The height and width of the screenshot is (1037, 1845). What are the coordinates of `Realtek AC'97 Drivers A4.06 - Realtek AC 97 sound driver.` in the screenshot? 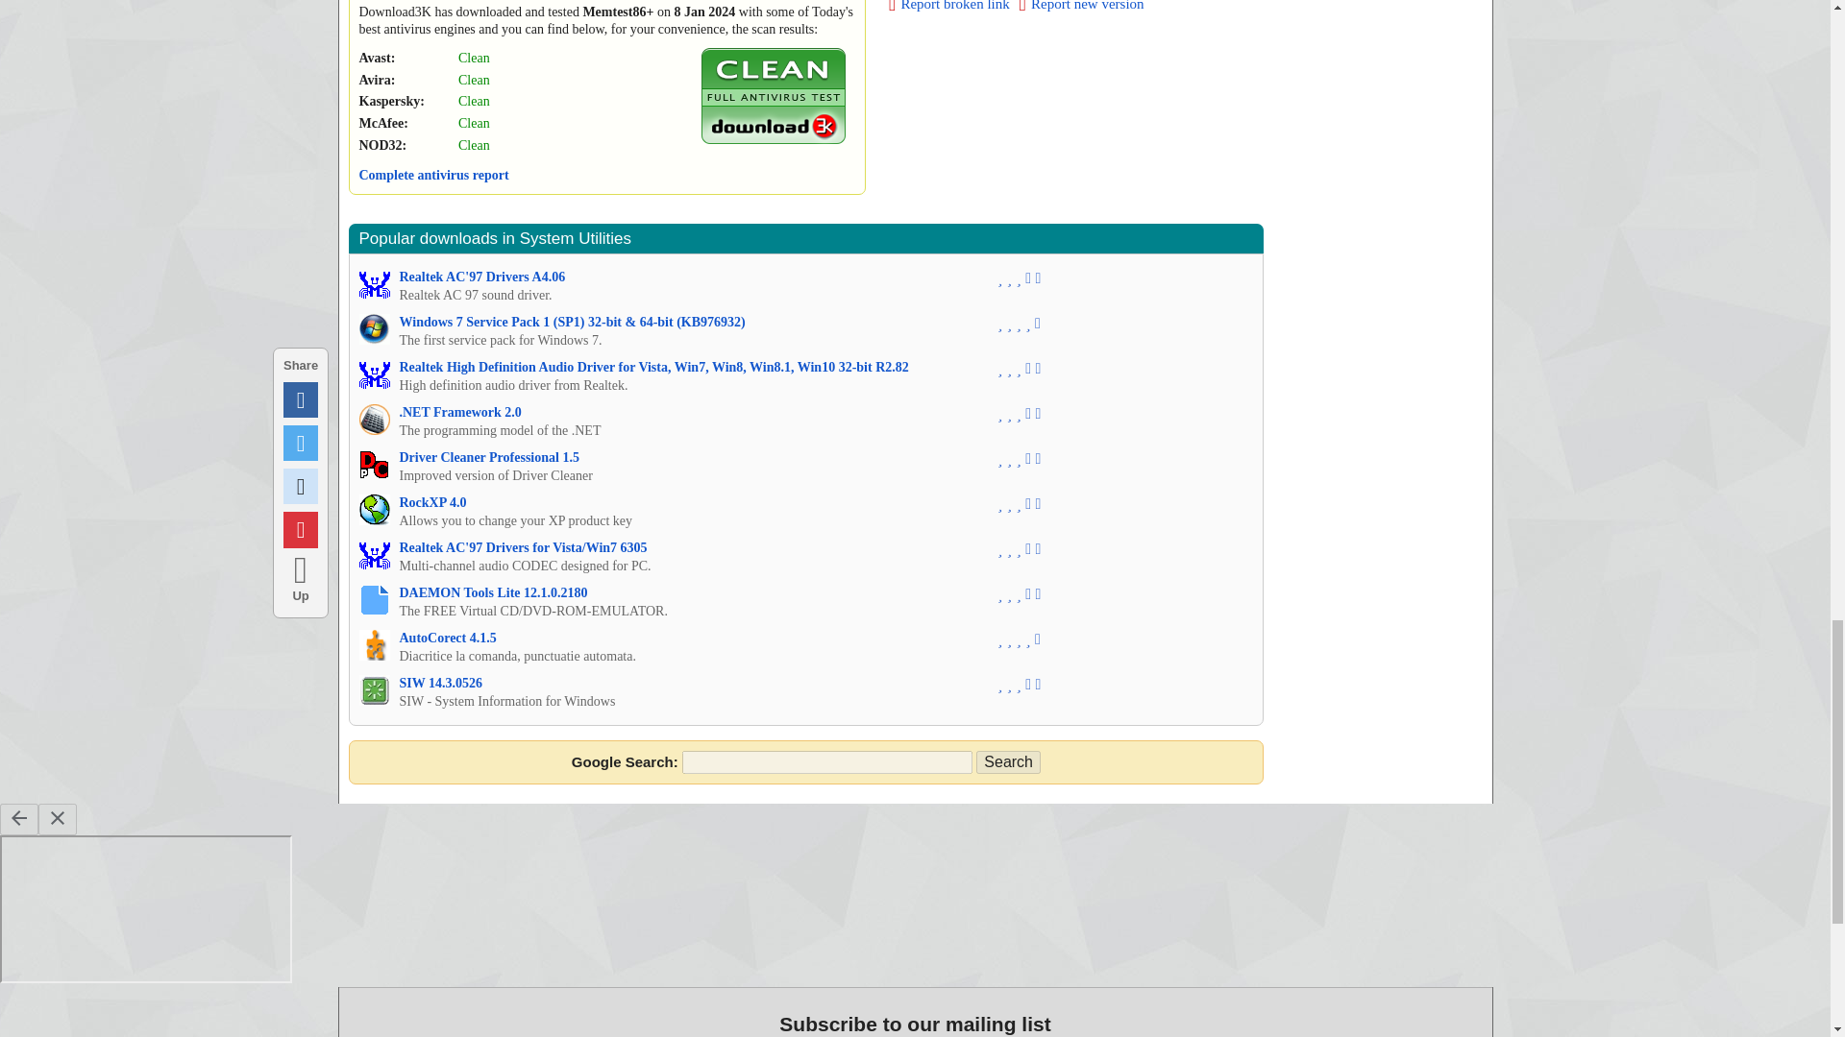 It's located at (482, 277).